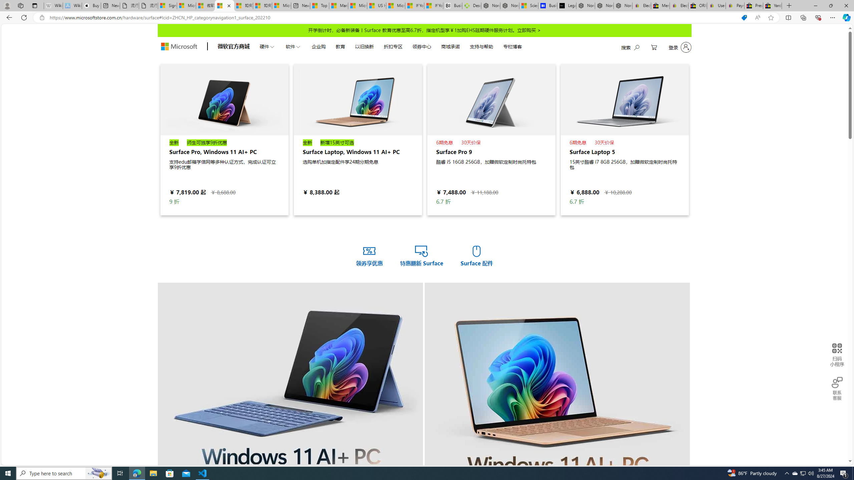 This screenshot has height=480, width=854. Describe the element at coordinates (789, 17) in the screenshot. I see `Split screen` at that location.